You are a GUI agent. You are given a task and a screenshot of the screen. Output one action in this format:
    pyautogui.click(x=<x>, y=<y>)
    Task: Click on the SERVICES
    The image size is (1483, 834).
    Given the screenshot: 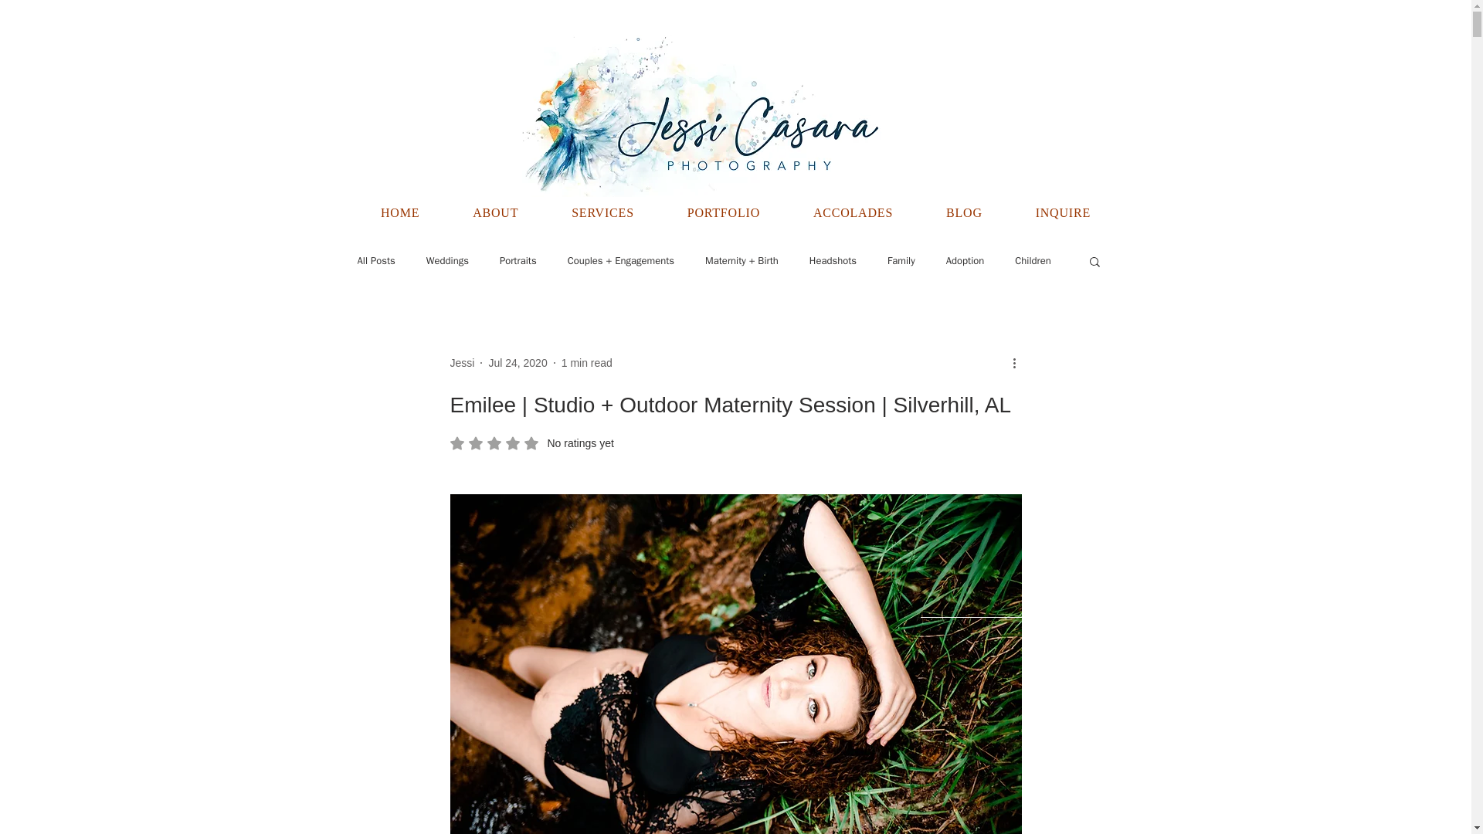 What is the action you would take?
    pyautogui.click(x=518, y=261)
    